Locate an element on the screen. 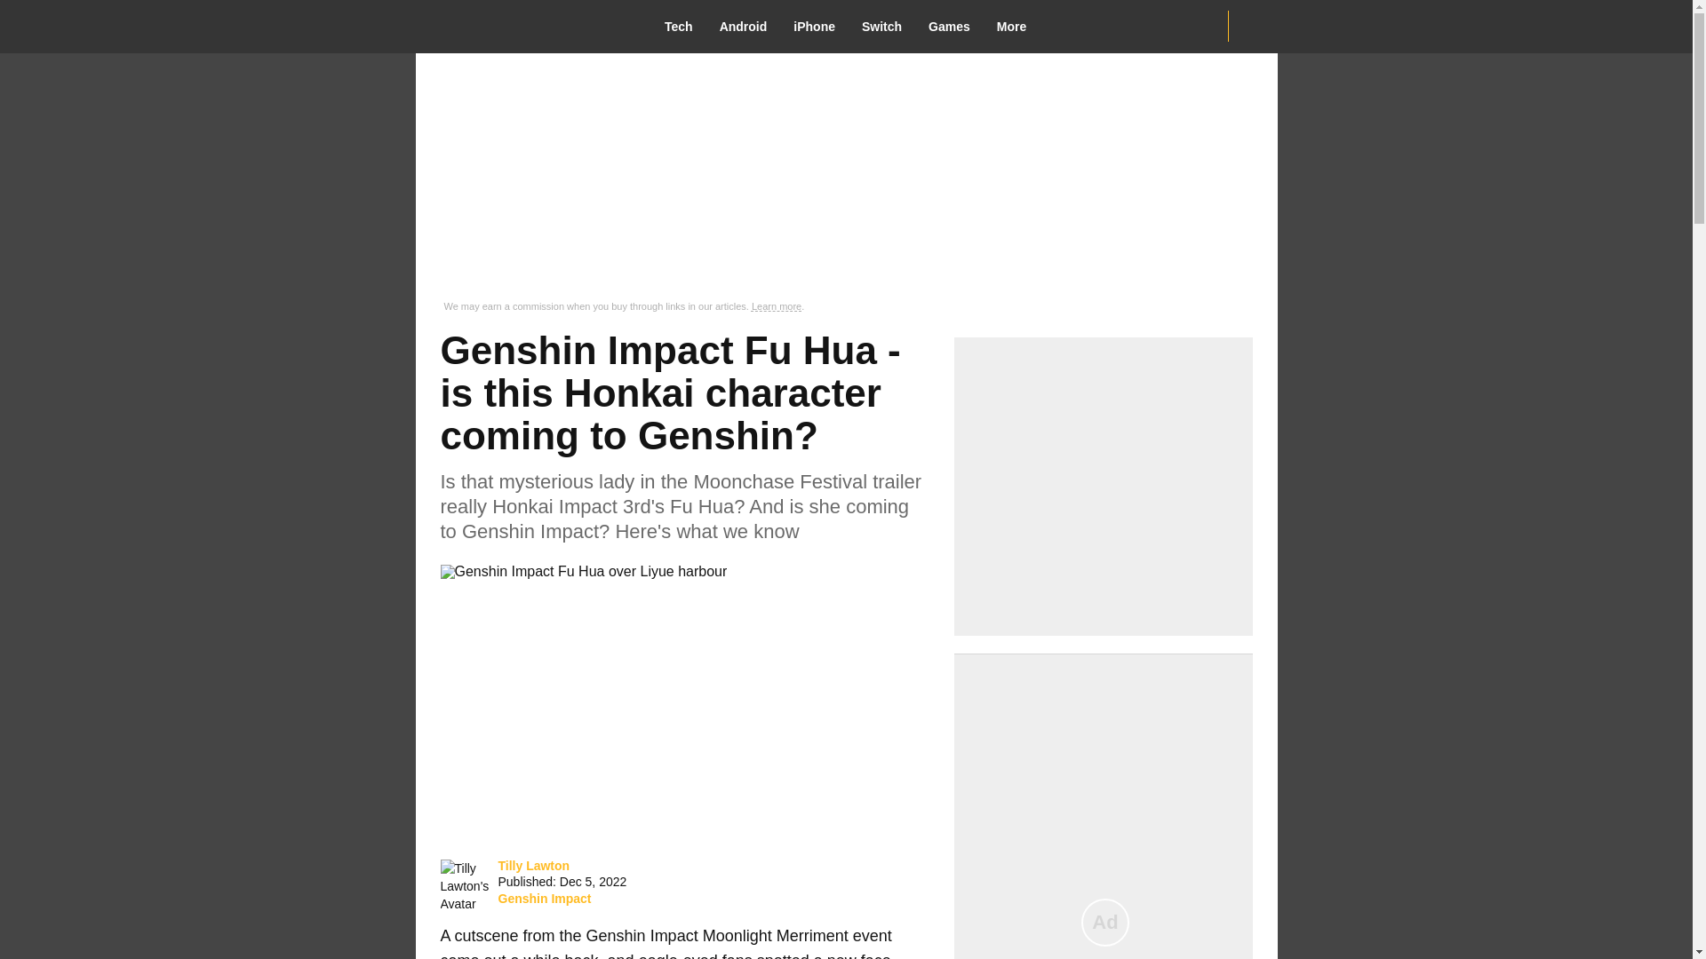 The image size is (1706, 959). Learn more is located at coordinates (777, 306).